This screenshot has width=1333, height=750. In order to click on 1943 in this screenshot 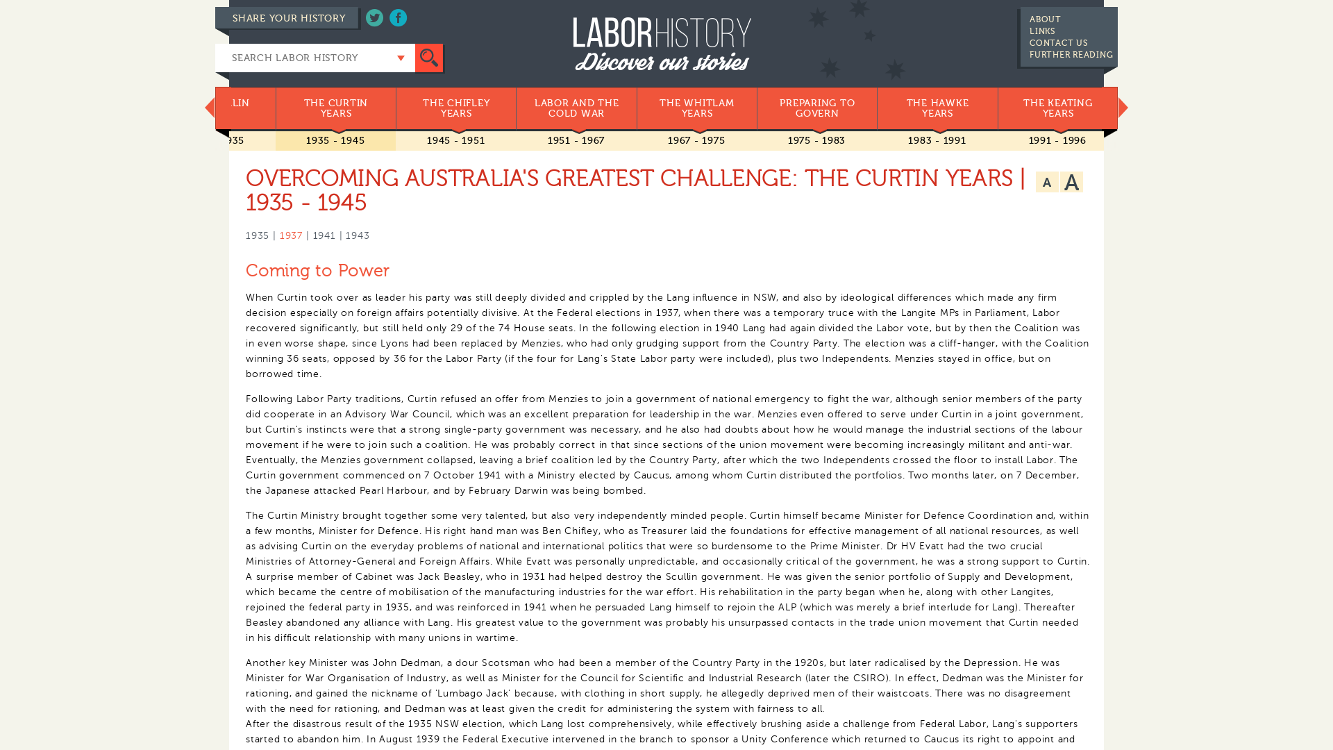, I will do `click(358, 236)`.